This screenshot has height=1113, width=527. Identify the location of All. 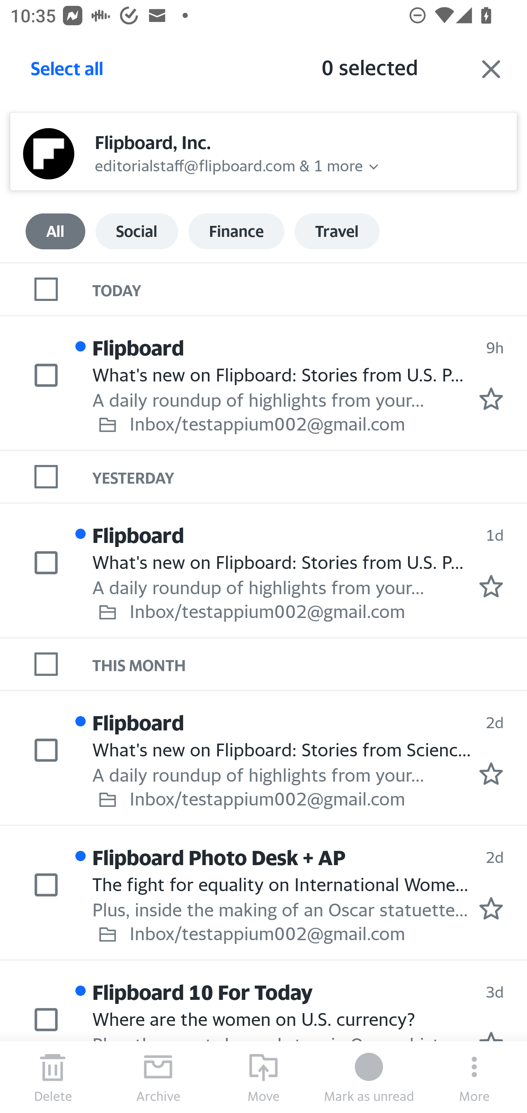
(56, 231).